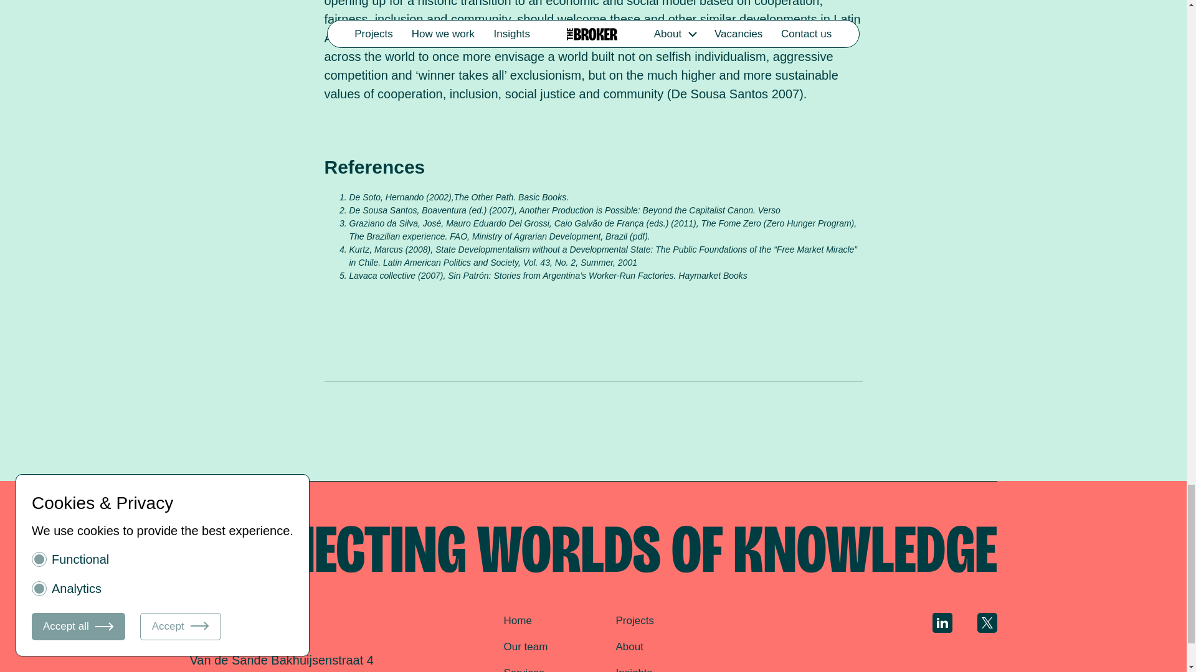 The height and width of the screenshot is (672, 1196). I want to click on Insights, so click(634, 670).